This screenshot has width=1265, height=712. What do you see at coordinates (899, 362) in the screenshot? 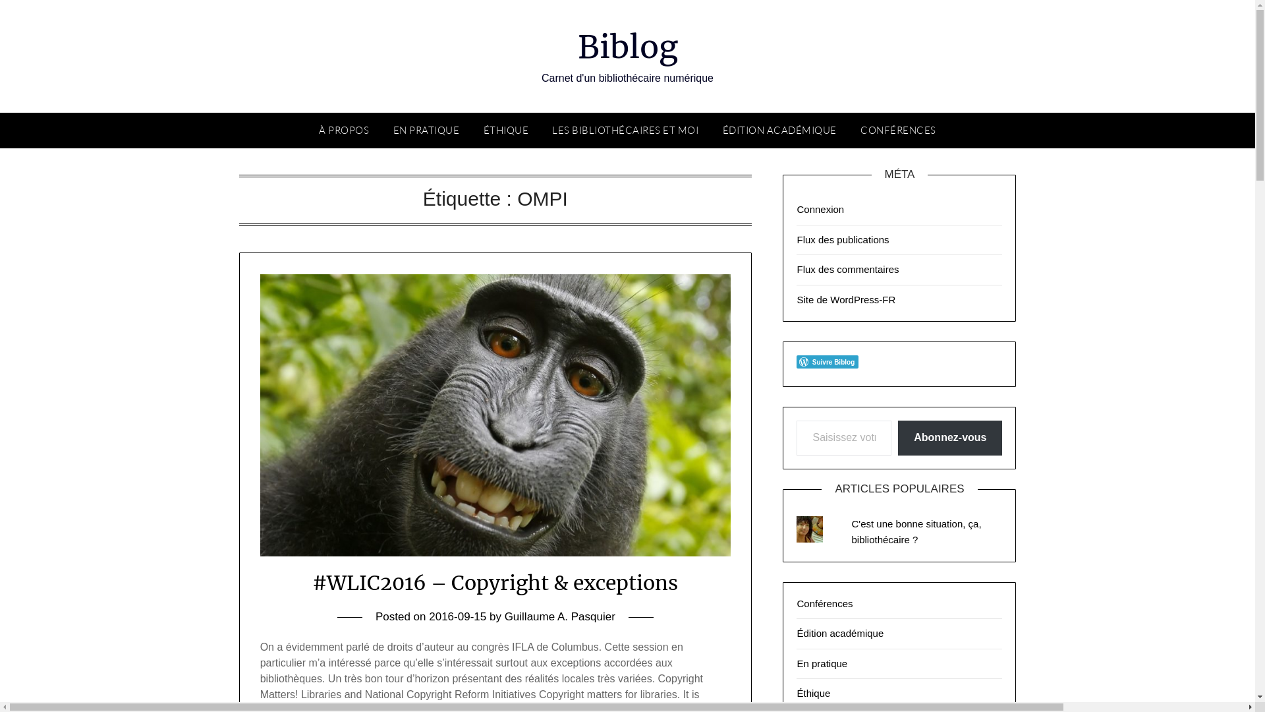
I see `Follow Button` at bounding box center [899, 362].